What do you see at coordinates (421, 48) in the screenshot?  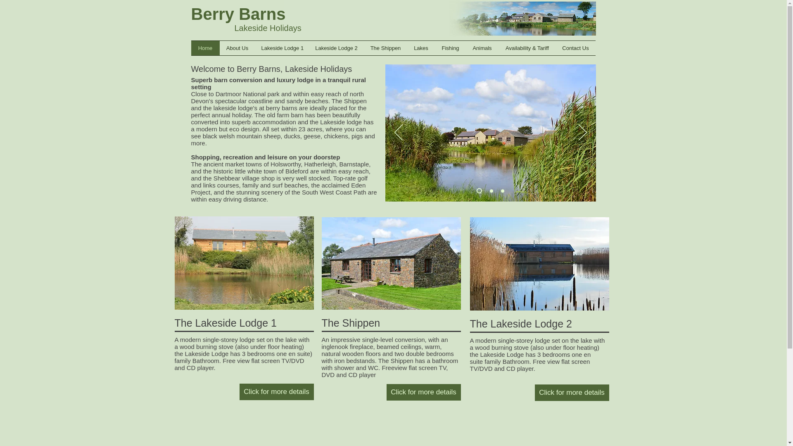 I see `Lakes` at bounding box center [421, 48].